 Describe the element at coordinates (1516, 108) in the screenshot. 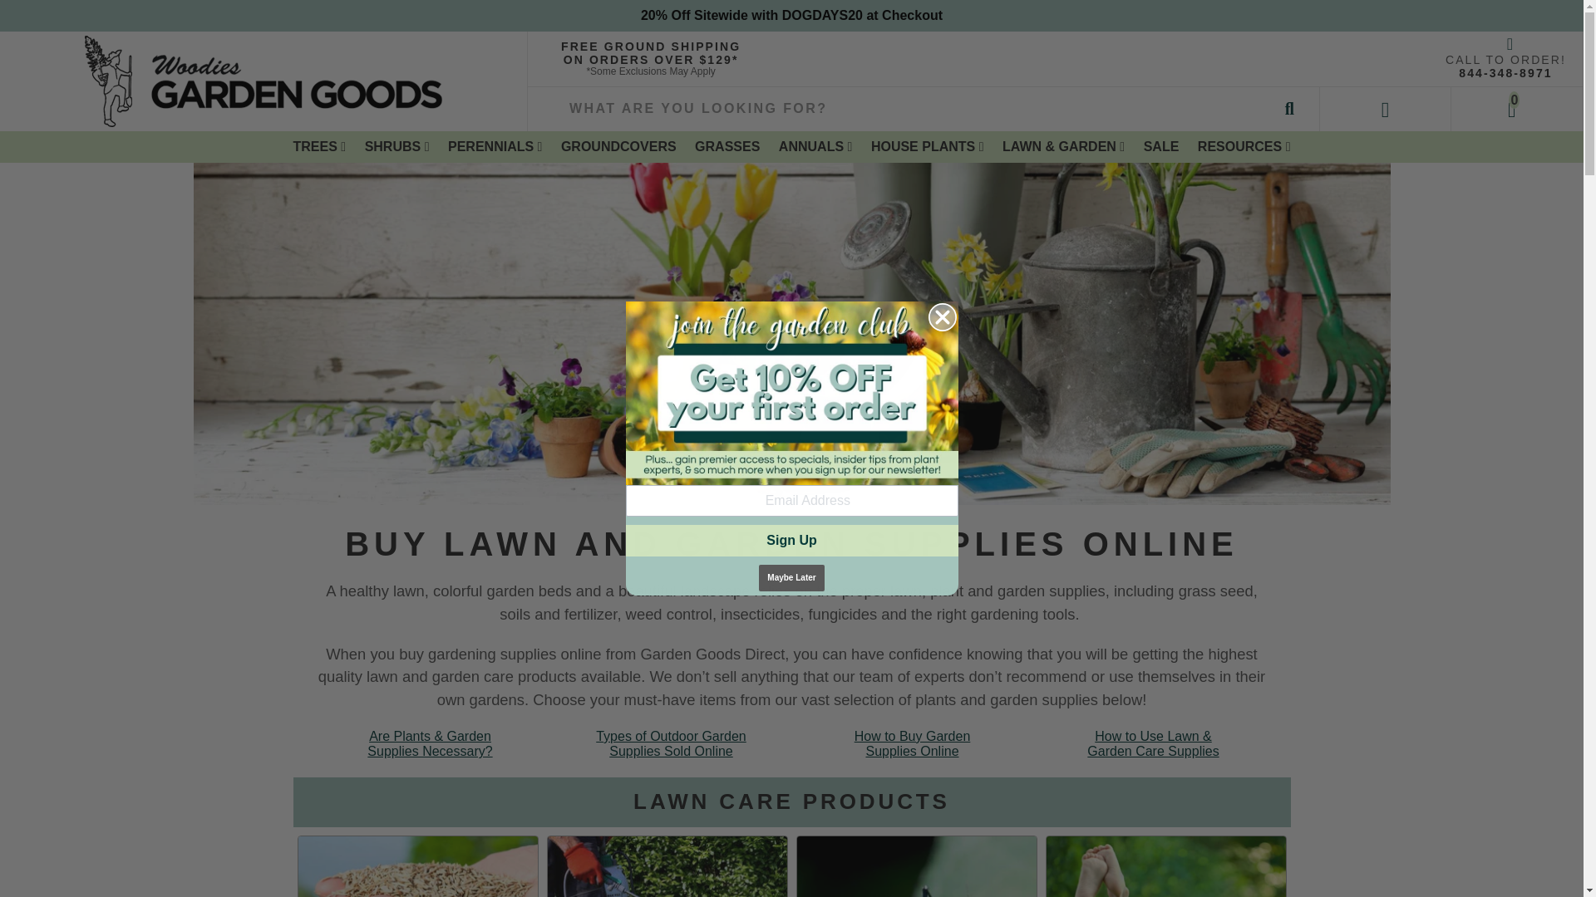

I see `0` at that location.